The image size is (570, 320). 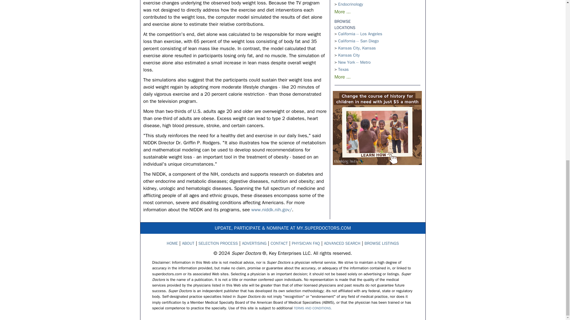 I want to click on New York -- Metro, so click(x=354, y=62).